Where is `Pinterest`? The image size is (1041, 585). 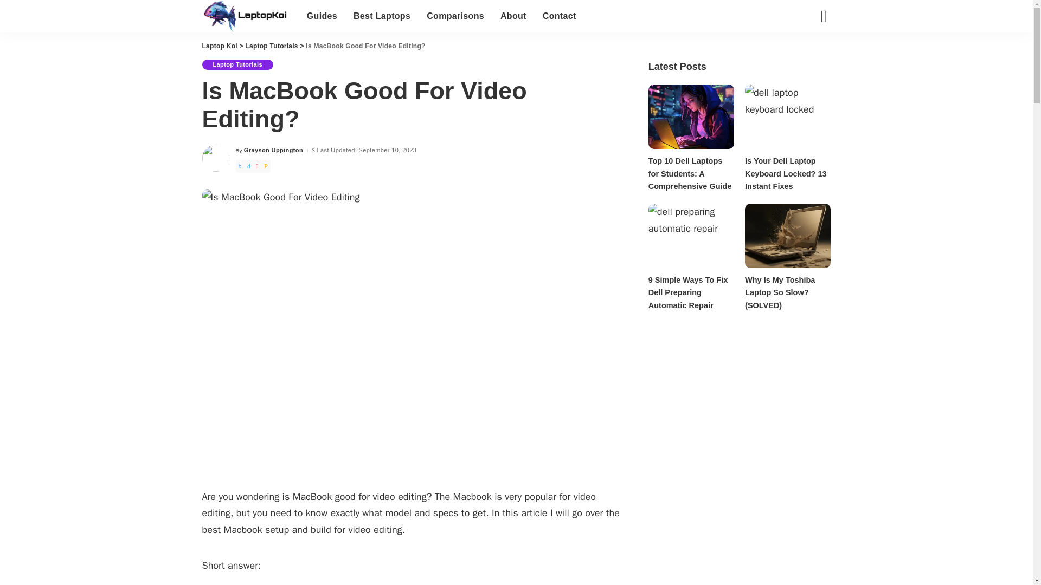
Pinterest is located at coordinates (257, 166).